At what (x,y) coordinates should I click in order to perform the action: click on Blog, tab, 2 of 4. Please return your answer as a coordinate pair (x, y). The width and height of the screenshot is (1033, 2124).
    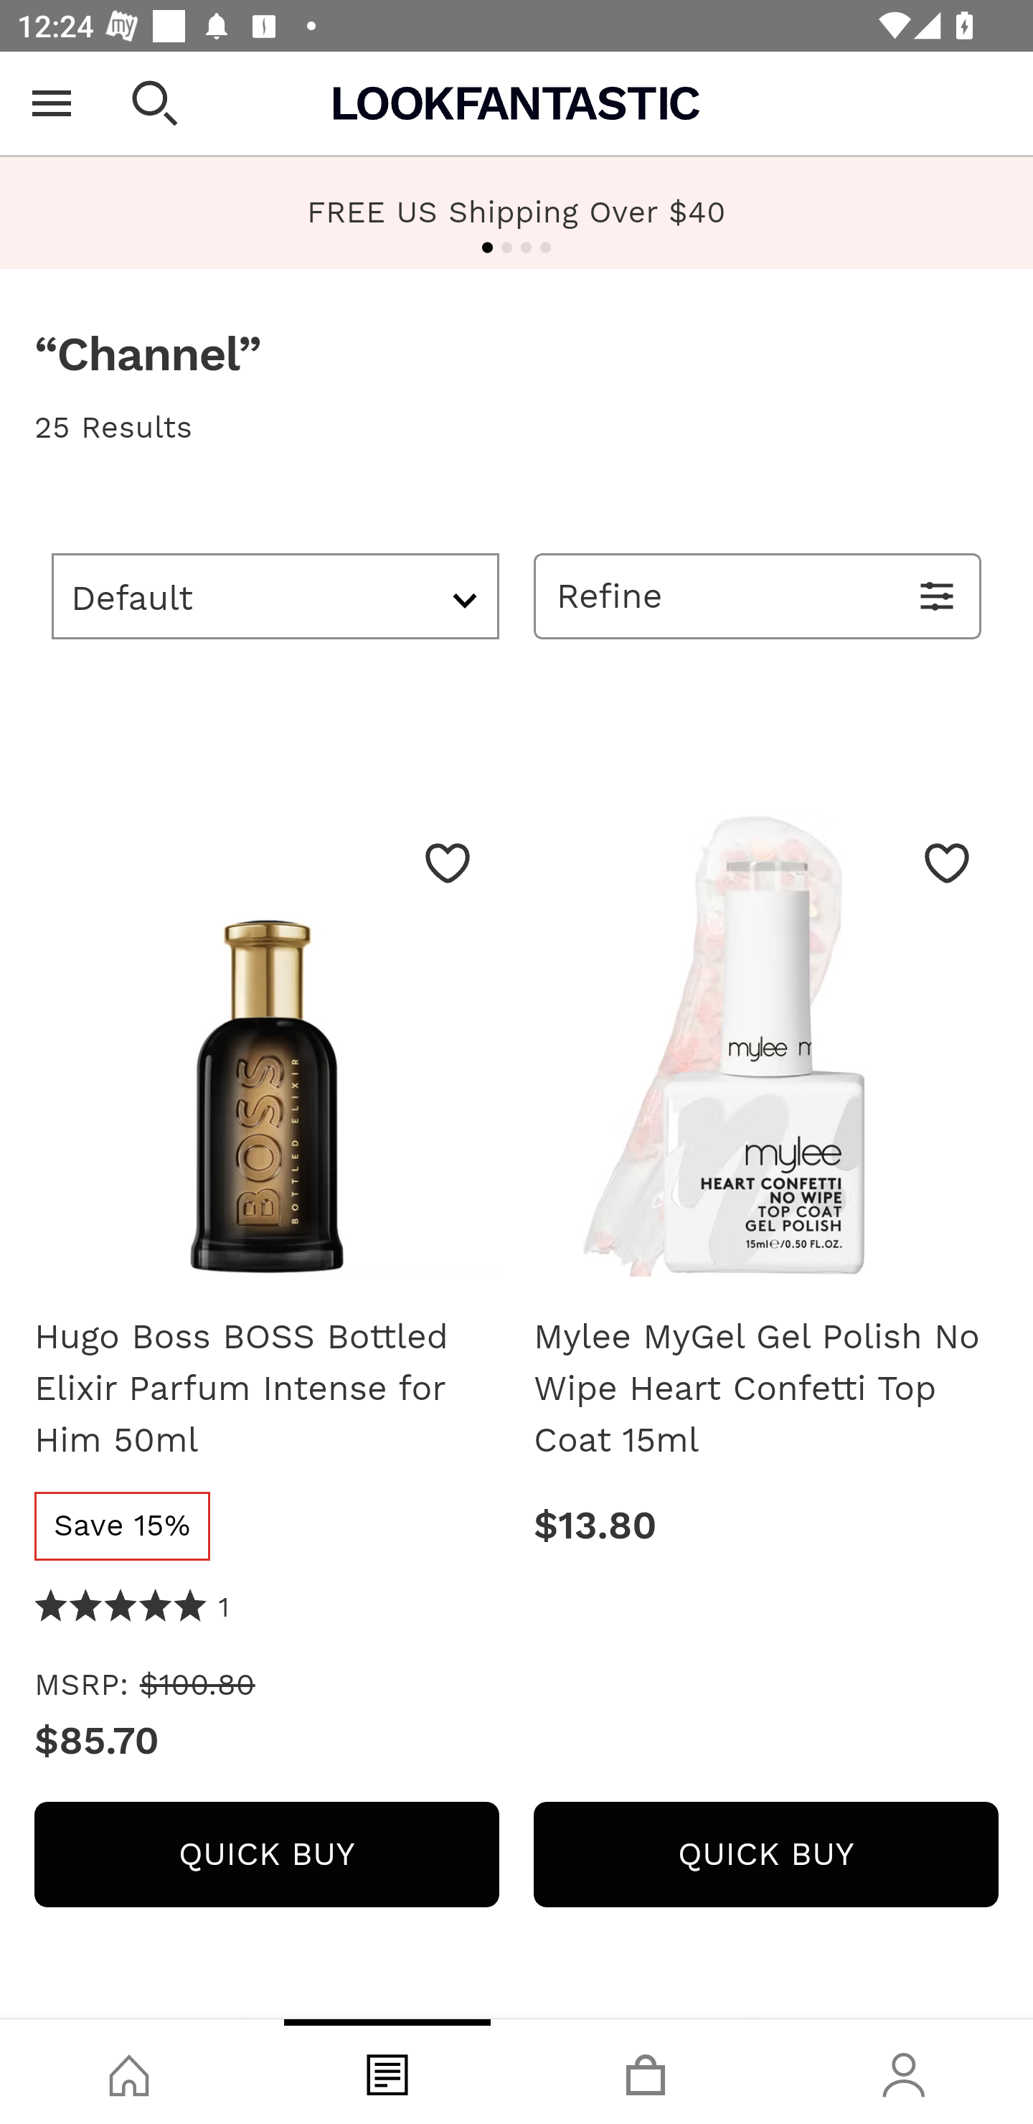
    Looking at the image, I should click on (387, 2072).